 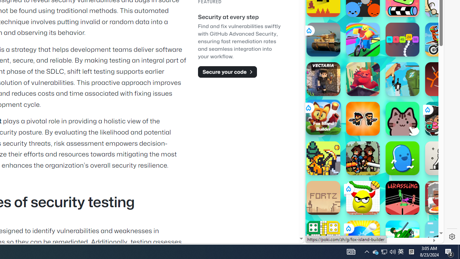 I want to click on Stickman Fight: Ragdoll, so click(x=442, y=79).